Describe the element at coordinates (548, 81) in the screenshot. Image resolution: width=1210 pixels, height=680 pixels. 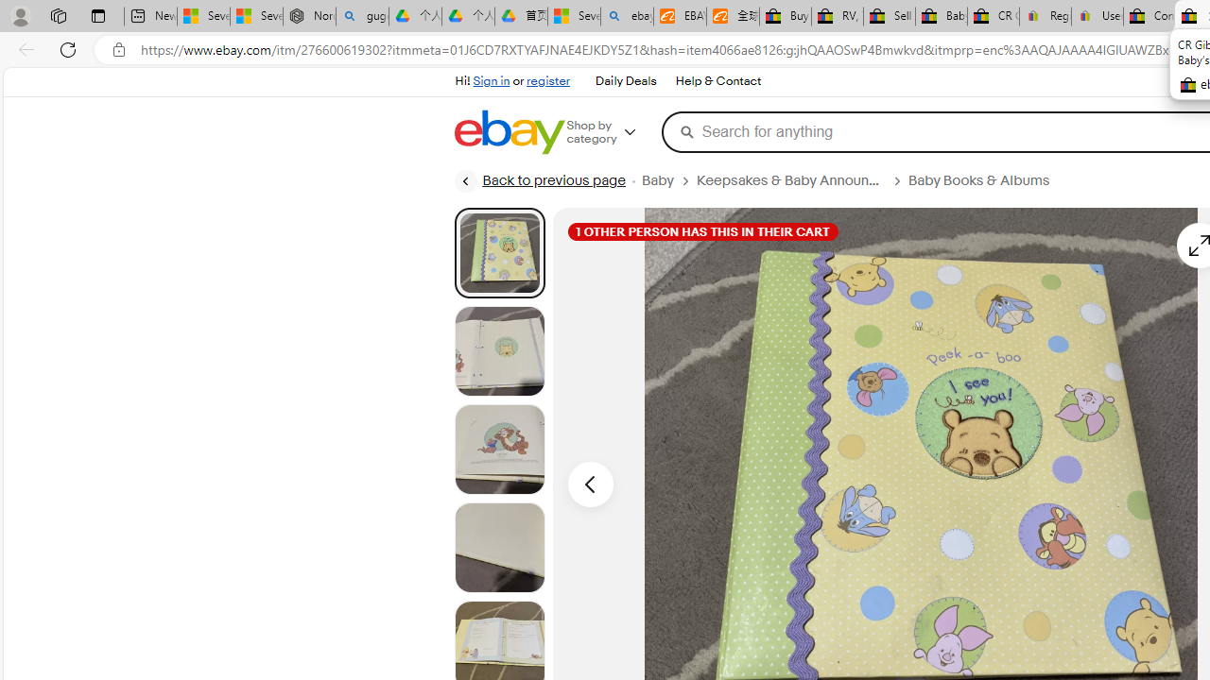
I see `register` at that location.